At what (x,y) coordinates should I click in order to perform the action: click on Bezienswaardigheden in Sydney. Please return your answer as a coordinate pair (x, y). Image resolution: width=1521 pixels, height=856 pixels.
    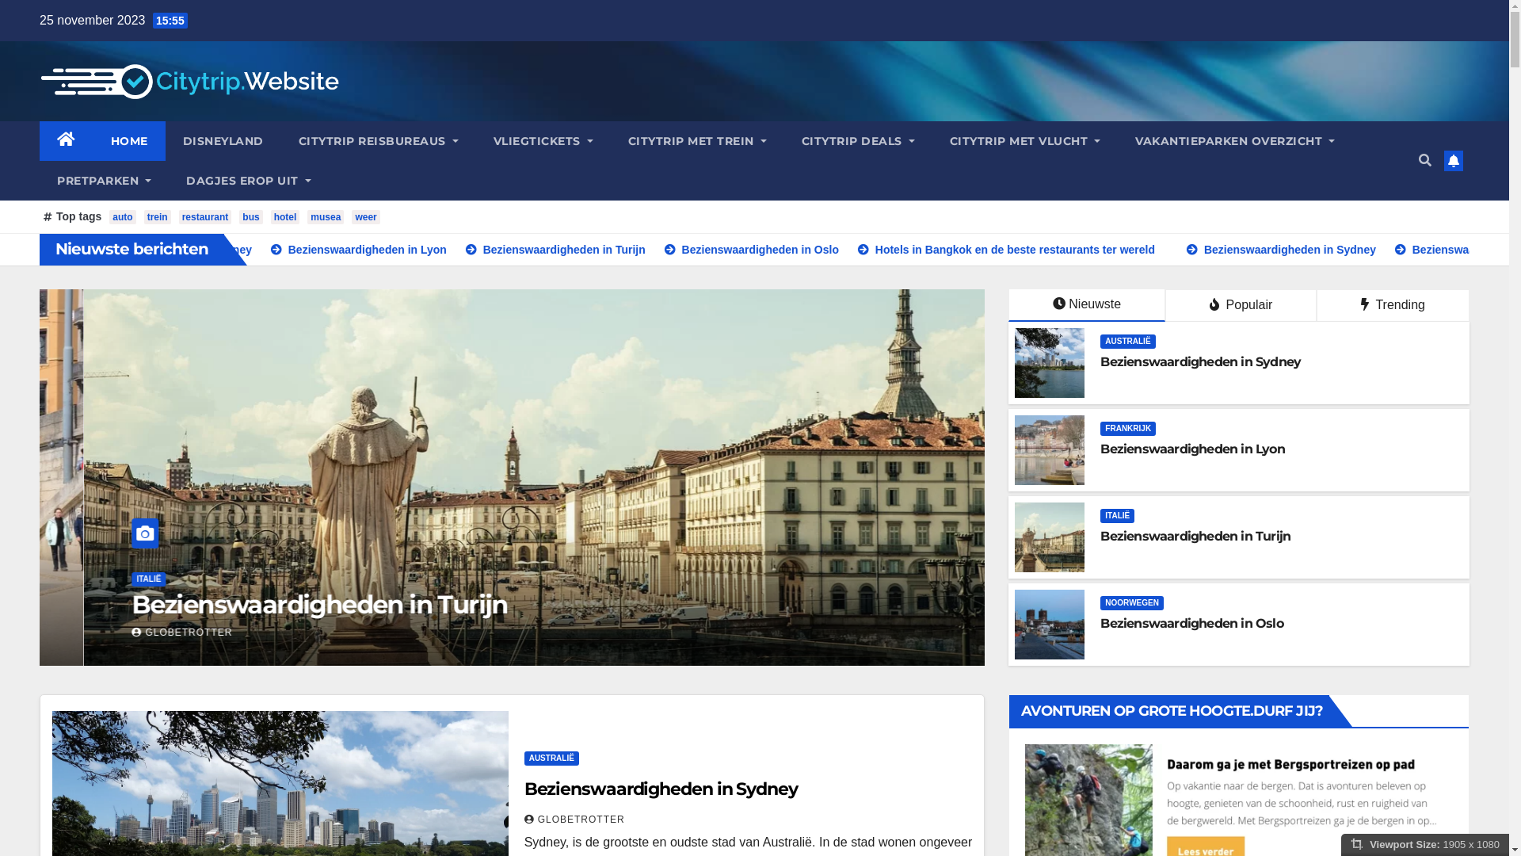
    Looking at the image, I should click on (661, 789).